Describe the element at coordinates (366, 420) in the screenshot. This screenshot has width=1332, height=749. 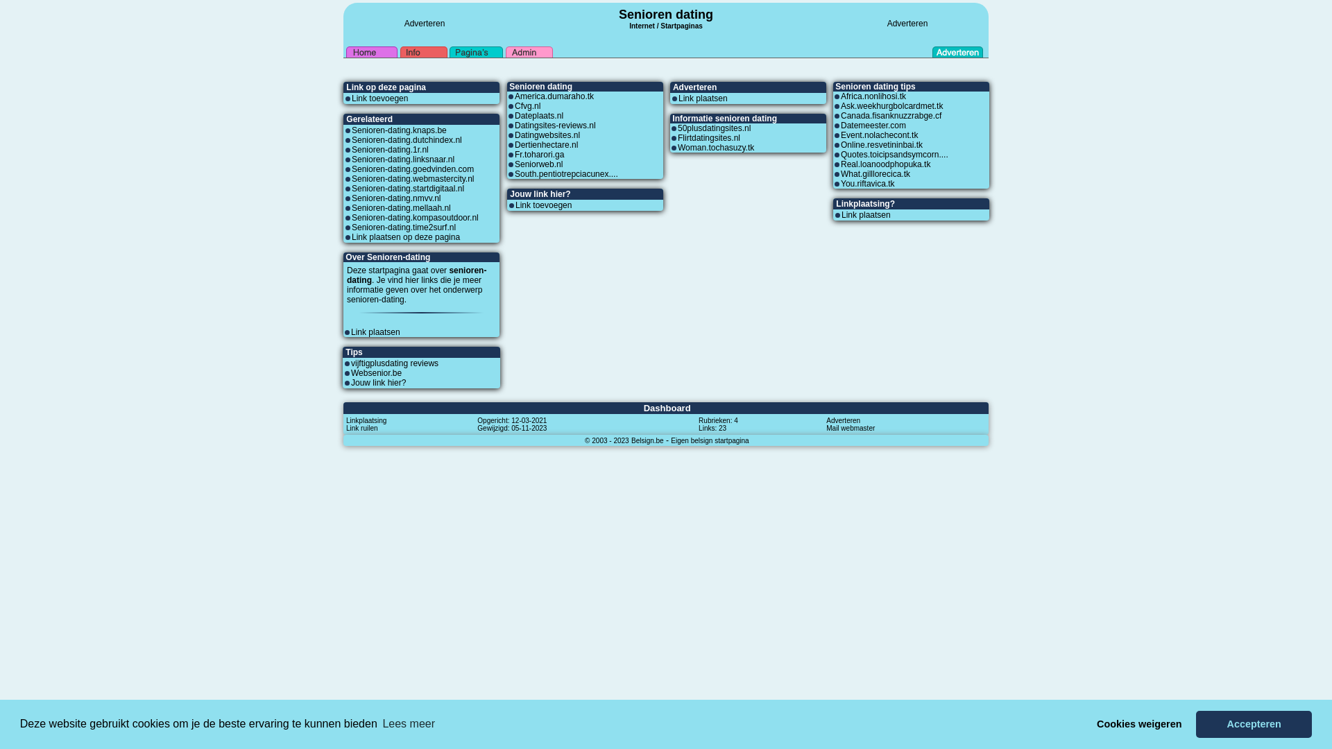
I see `Linkplaatsing` at that location.